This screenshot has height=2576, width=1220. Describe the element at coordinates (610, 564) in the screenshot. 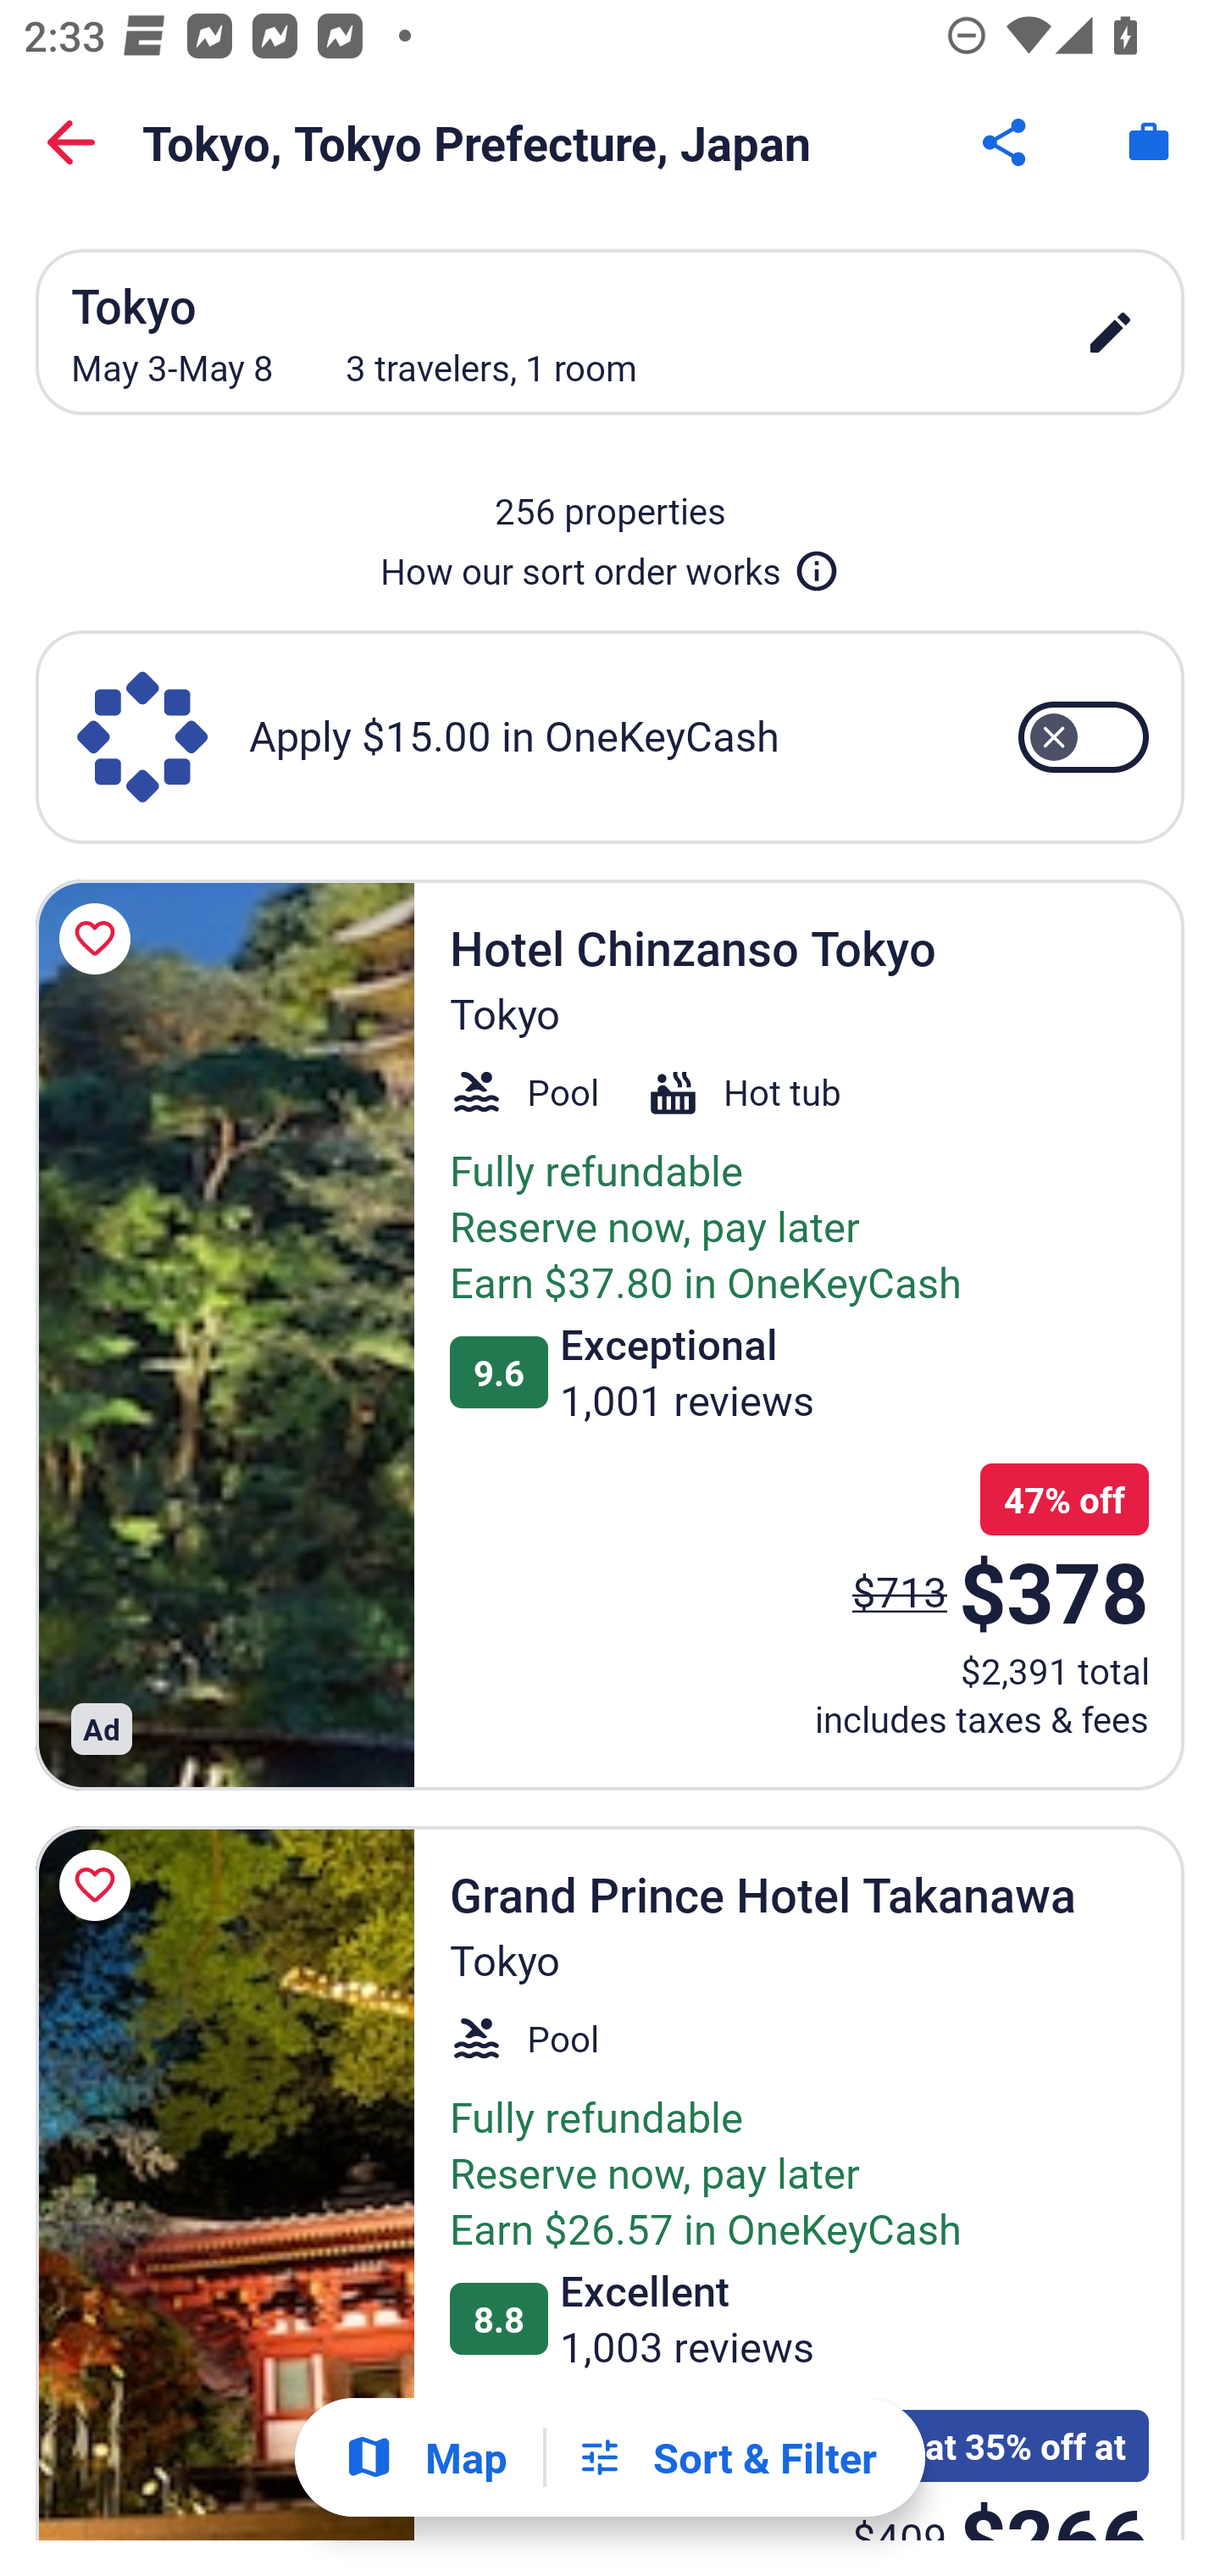

I see `How our sort order works` at that location.